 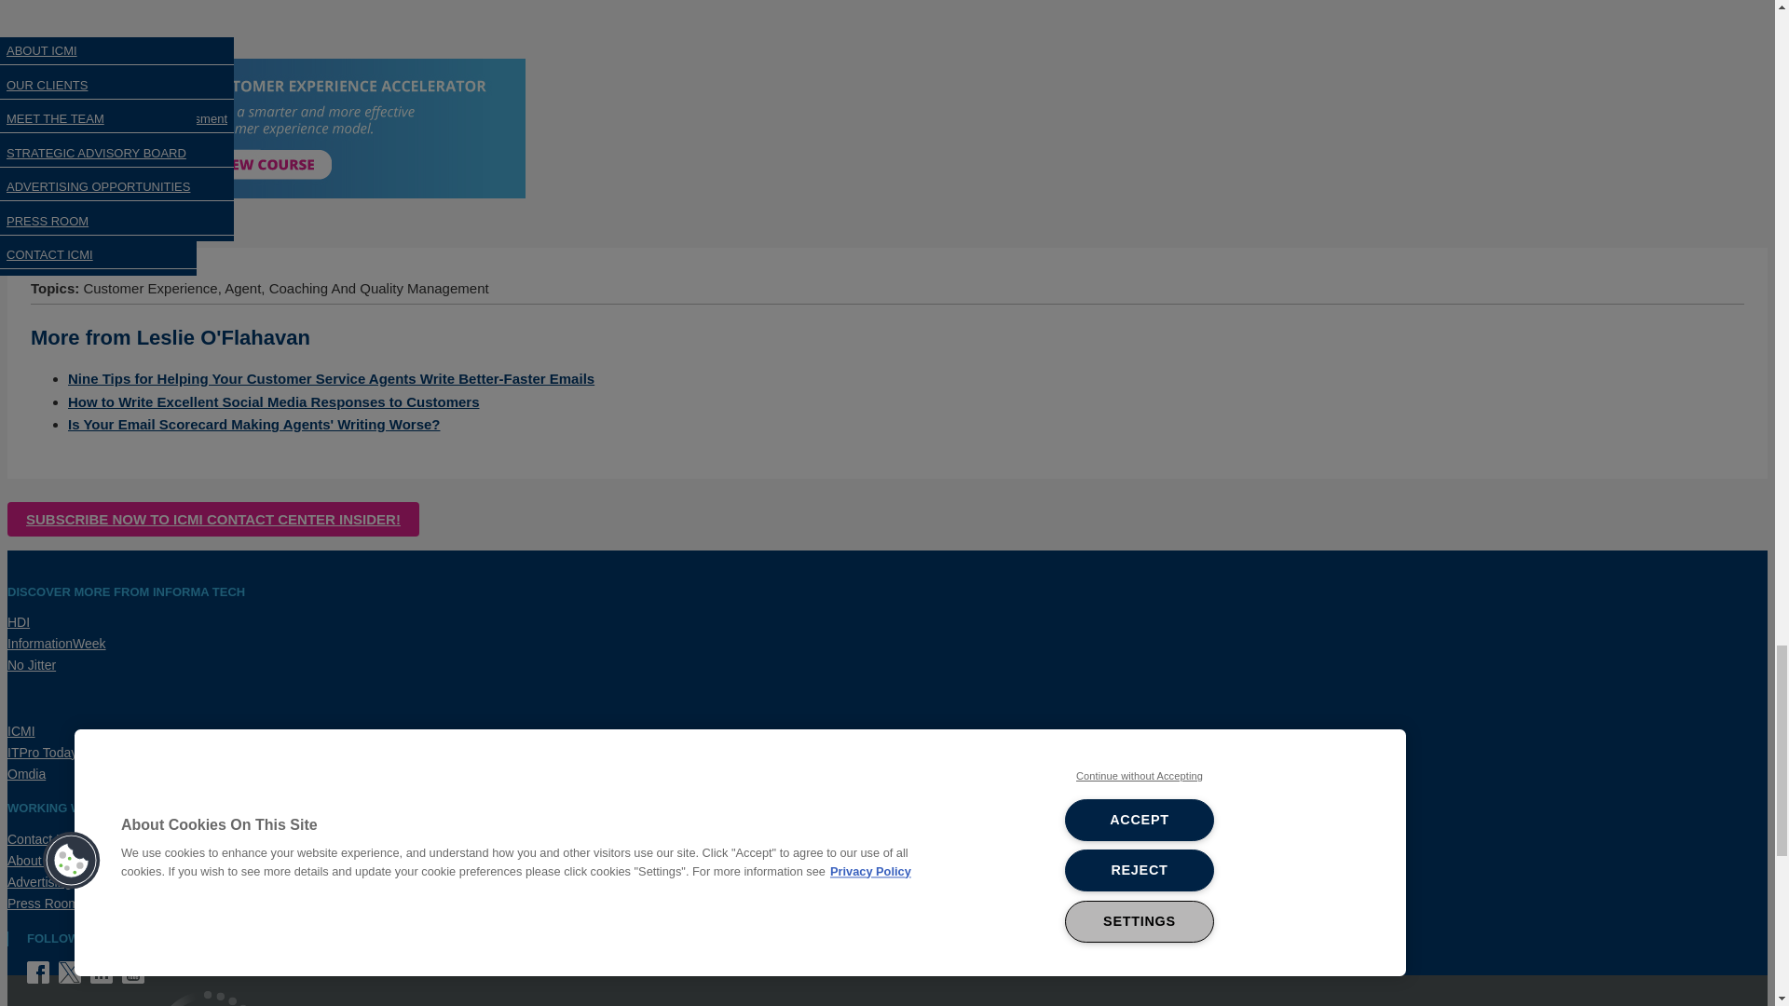 I want to click on About ICMI, so click(x=34, y=861).